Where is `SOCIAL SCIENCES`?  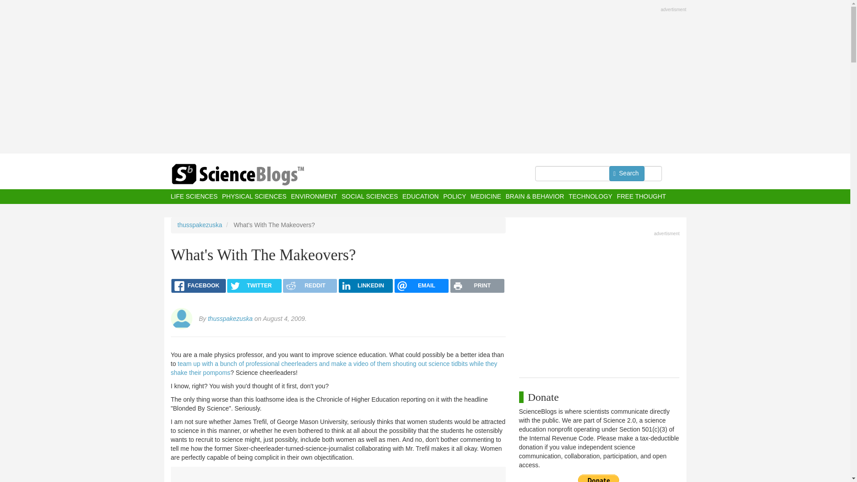
SOCIAL SCIENCES is located at coordinates (369, 196).